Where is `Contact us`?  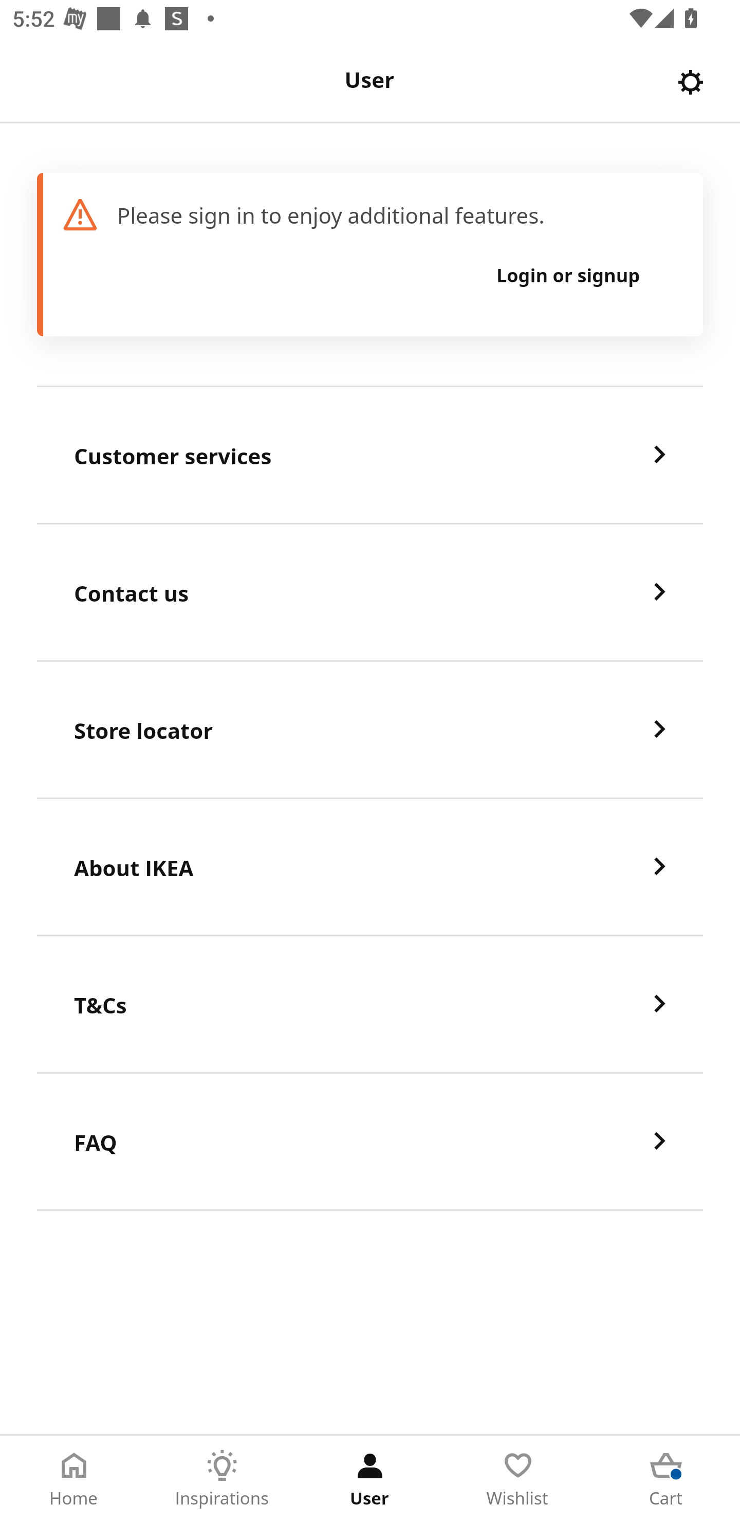 Contact us is located at coordinates (370, 593).